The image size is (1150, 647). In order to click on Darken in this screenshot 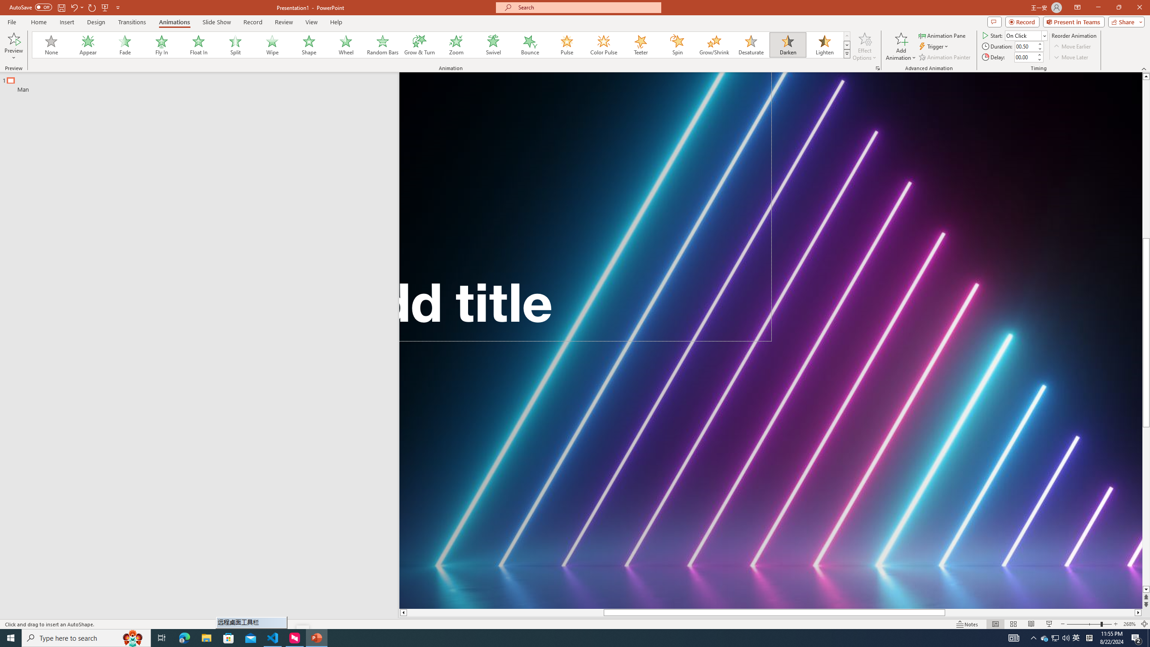, I will do `click(787, 45)`.